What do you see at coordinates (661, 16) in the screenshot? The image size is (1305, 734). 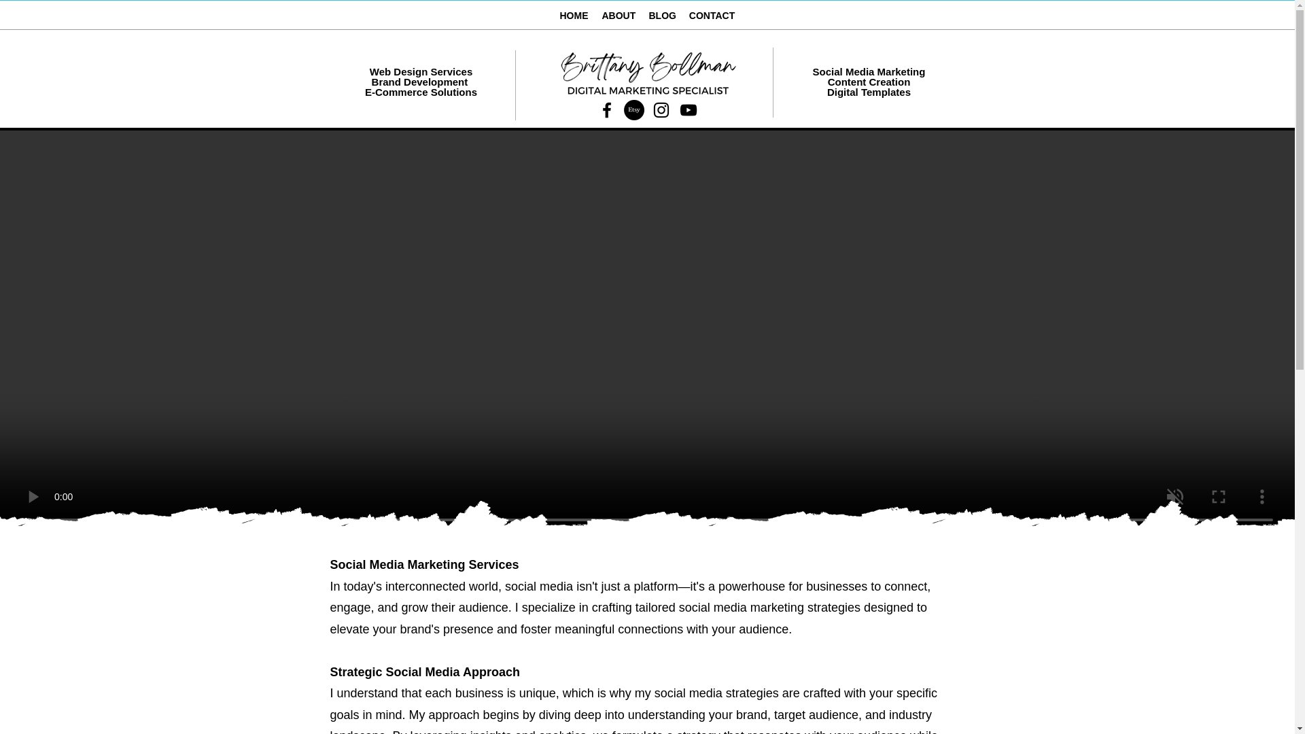 I see `BLOG` at bounding box center [661, 16].